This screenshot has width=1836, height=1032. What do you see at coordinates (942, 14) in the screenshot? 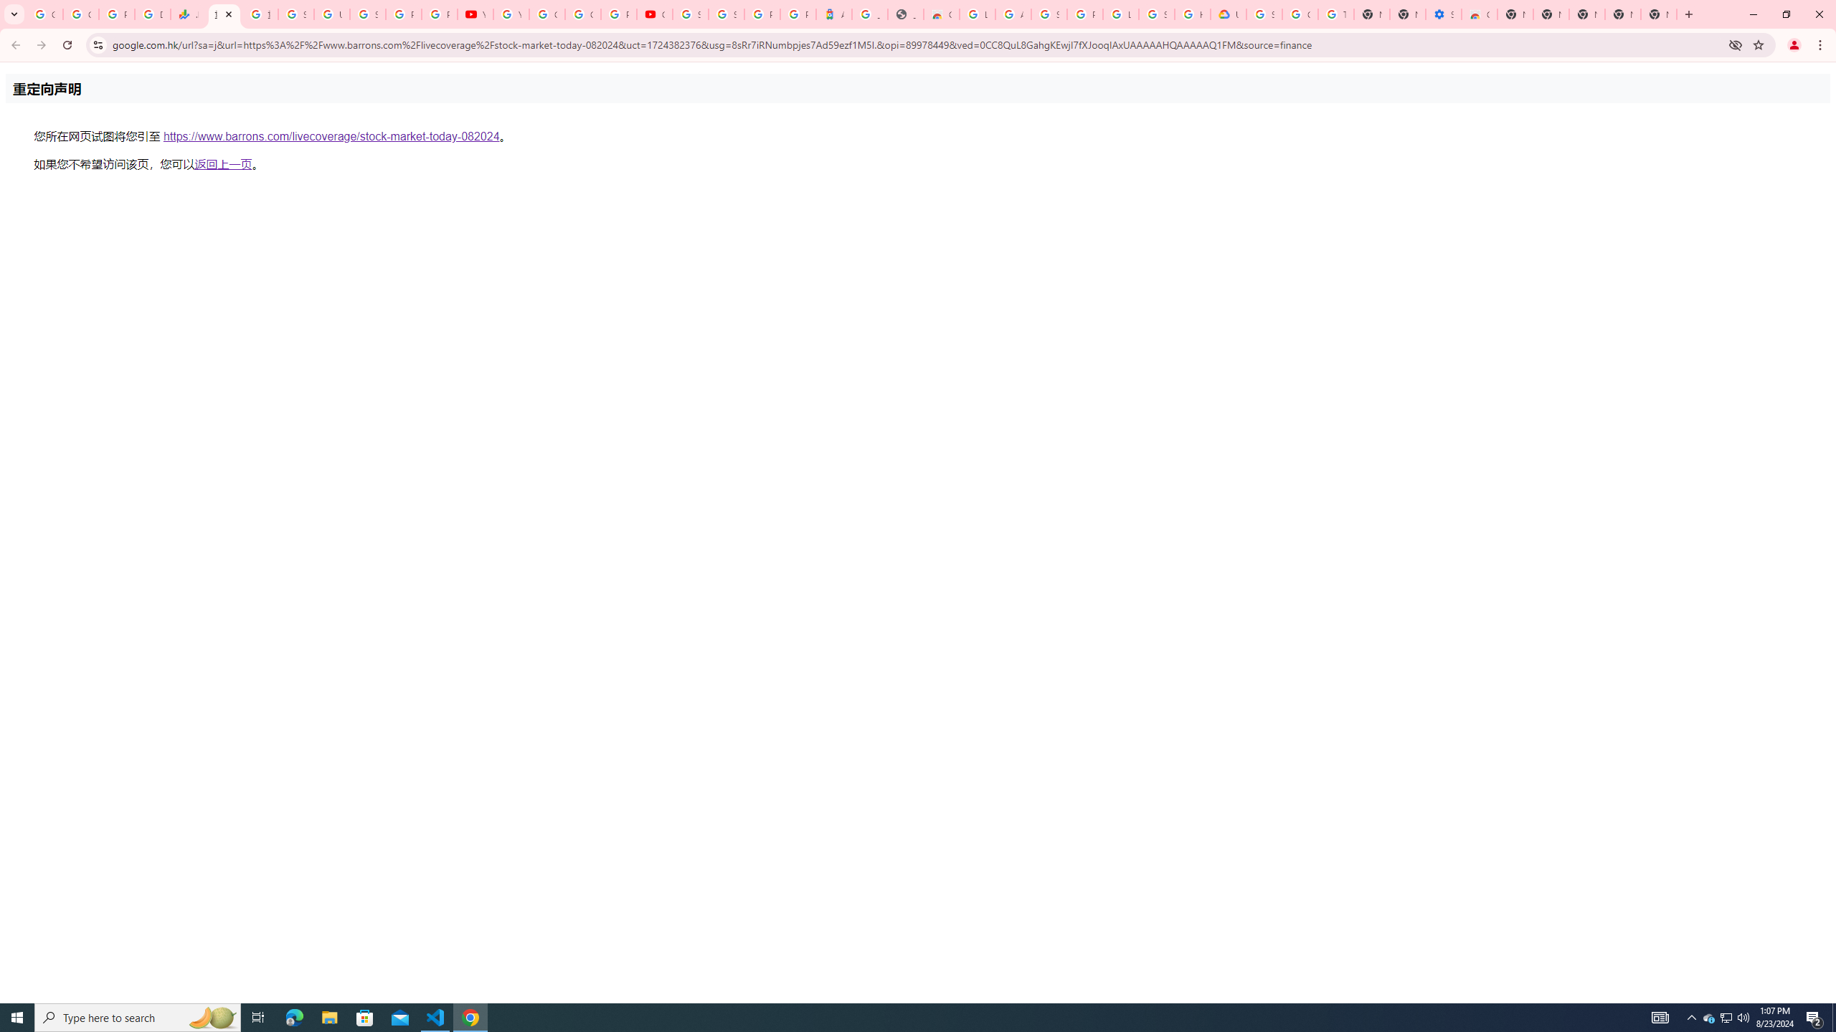
I see `Chrome Web Store - Household` at bounding box center [942, 14].